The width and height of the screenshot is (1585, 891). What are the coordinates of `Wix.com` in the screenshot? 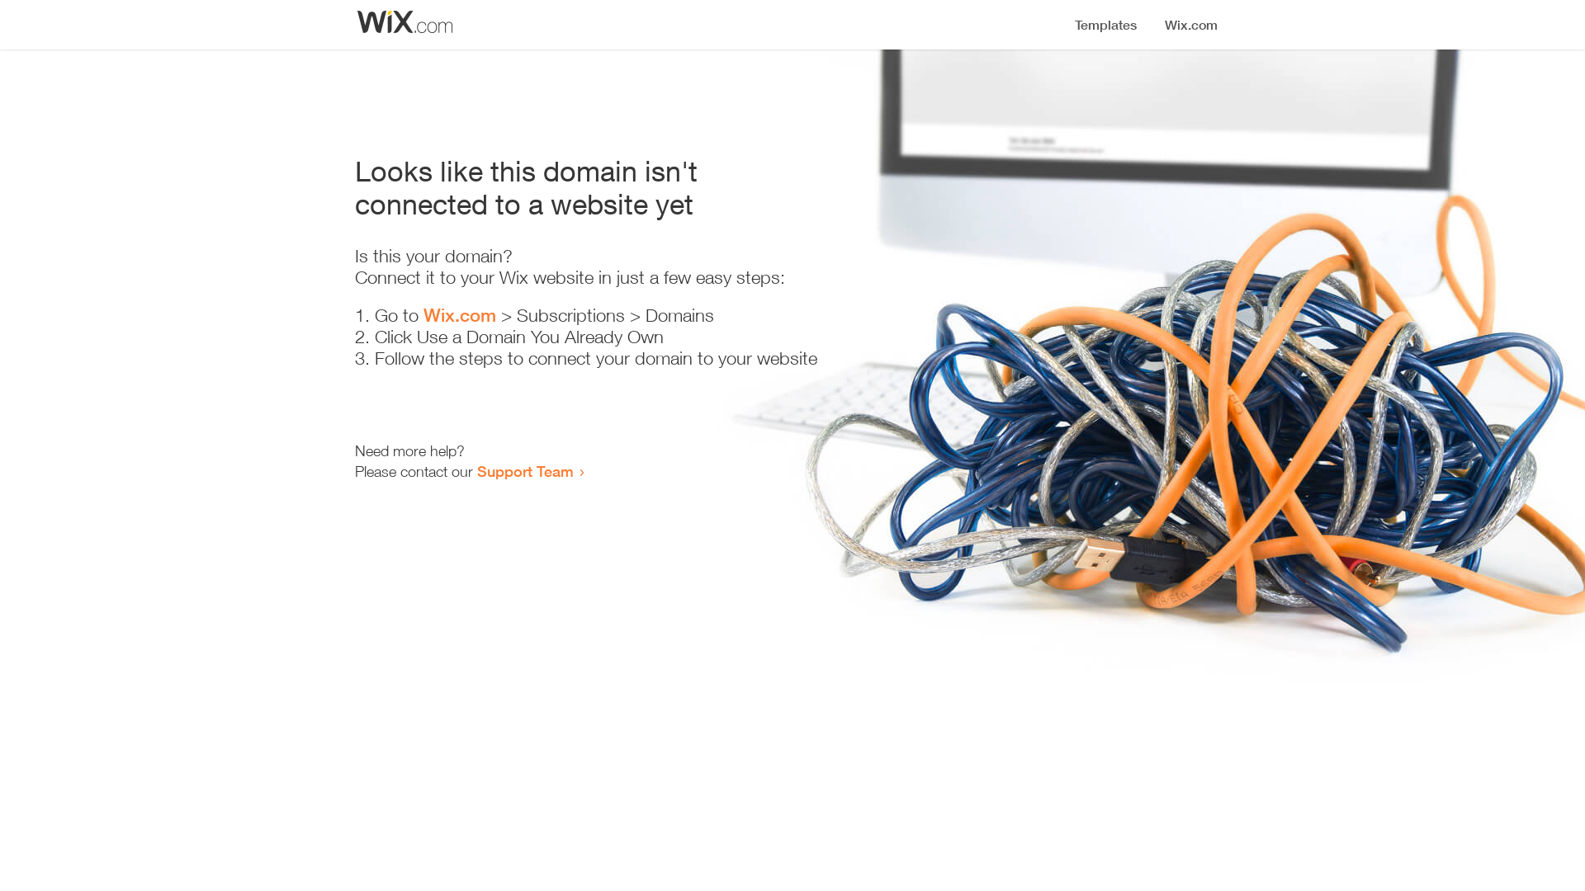 It's located at (460, 315).